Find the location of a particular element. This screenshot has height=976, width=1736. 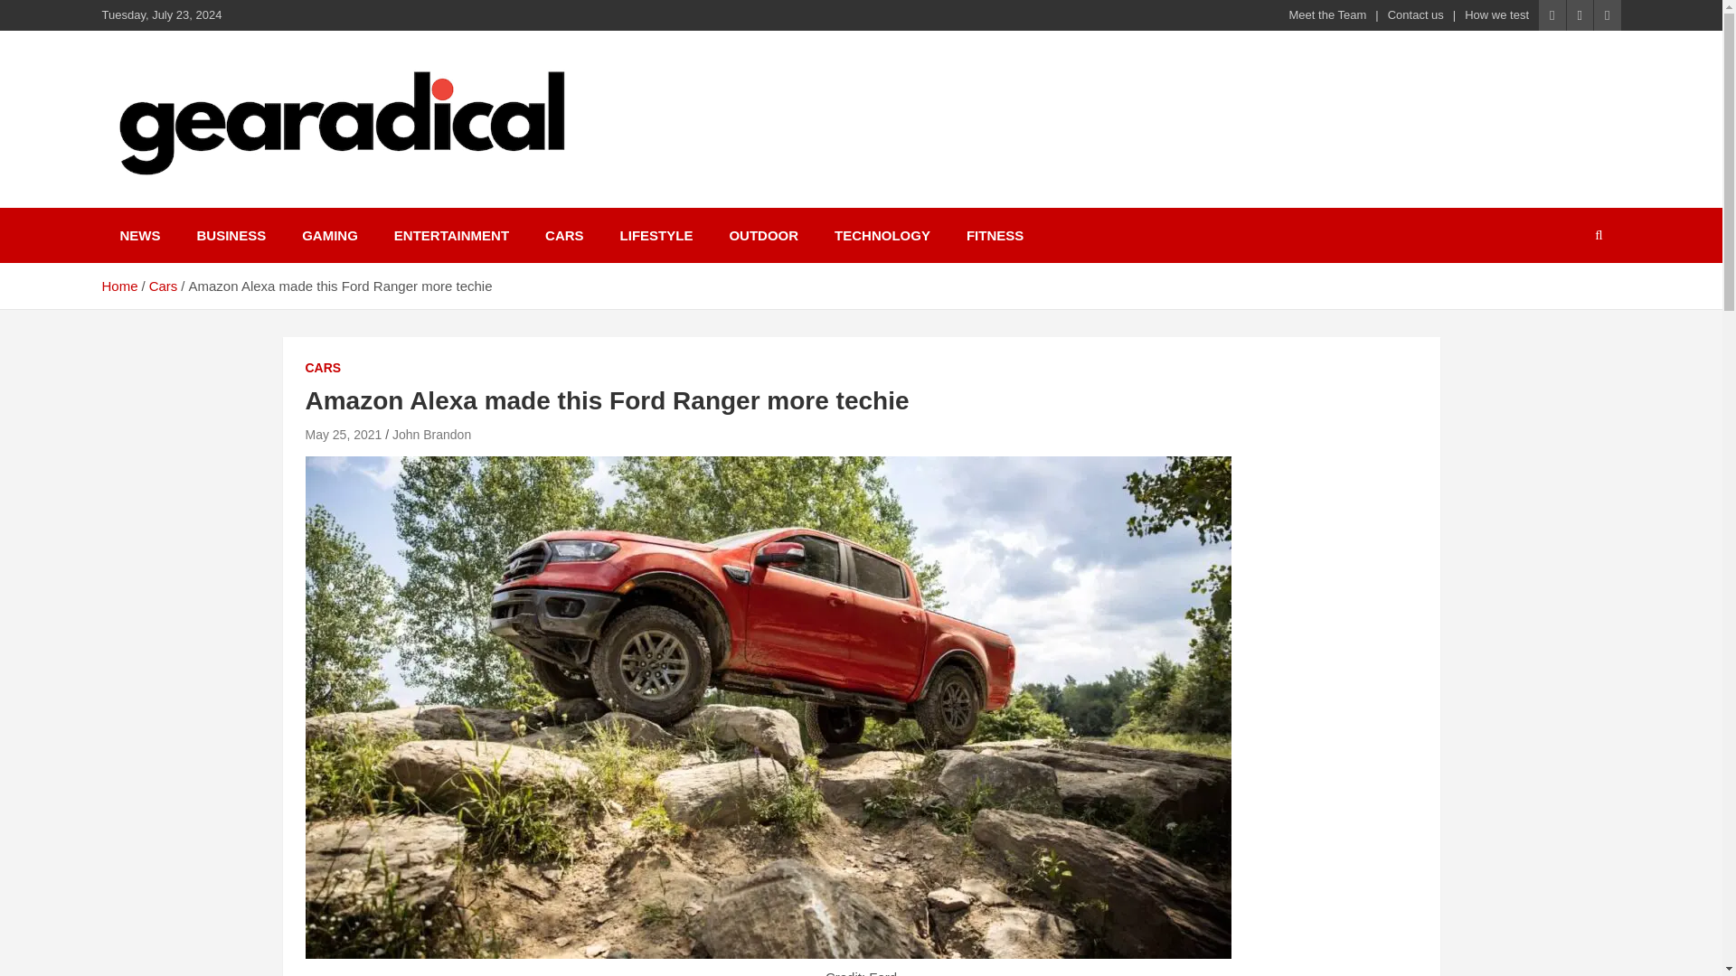

How we test is located at coordinates (1497, 14).